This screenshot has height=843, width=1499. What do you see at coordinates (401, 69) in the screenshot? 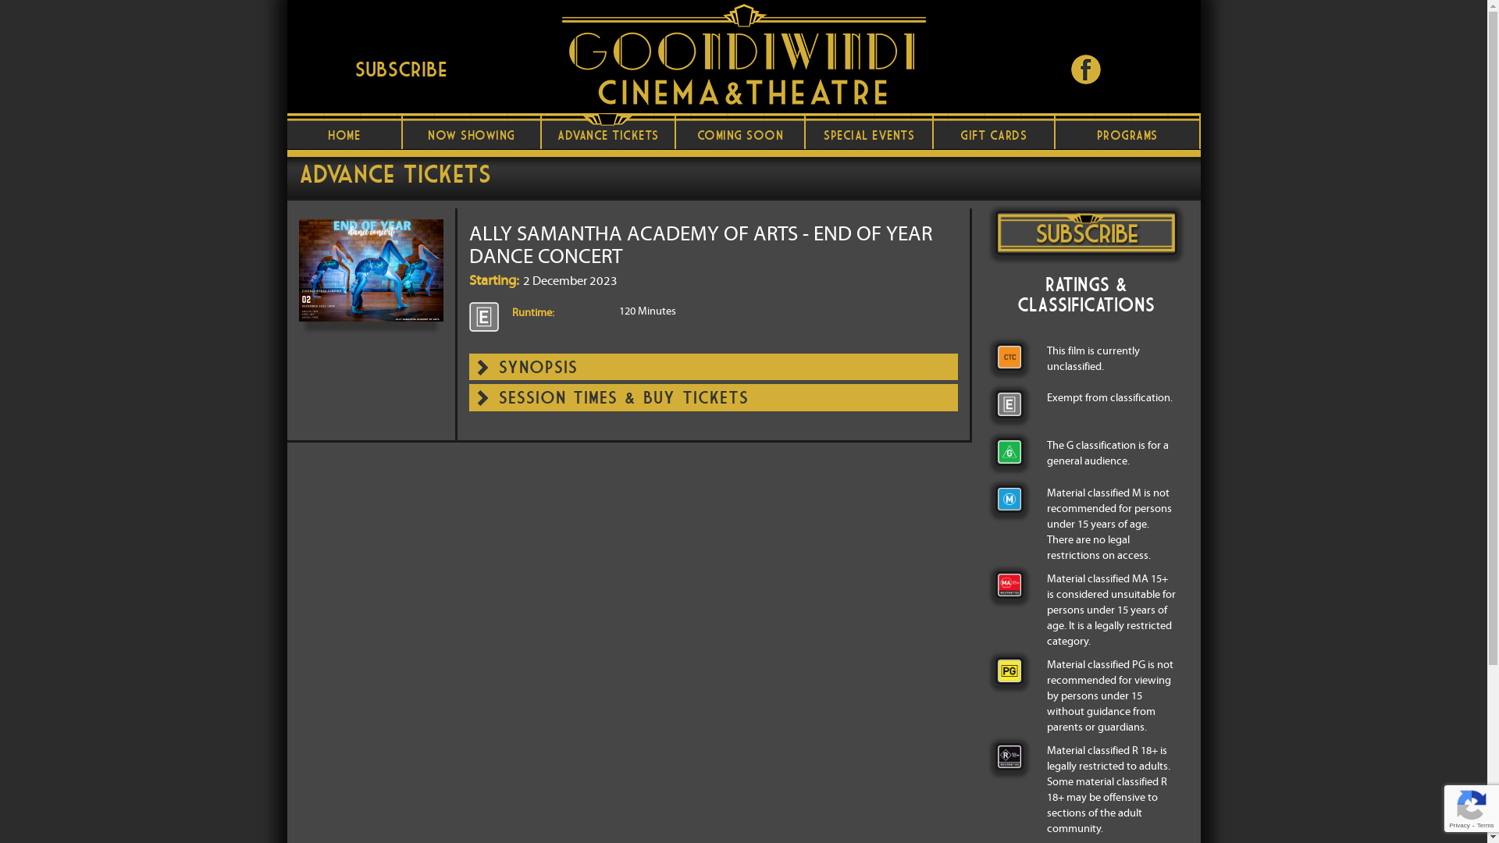
I see `Subscribe` at bounding box center [401, 69].